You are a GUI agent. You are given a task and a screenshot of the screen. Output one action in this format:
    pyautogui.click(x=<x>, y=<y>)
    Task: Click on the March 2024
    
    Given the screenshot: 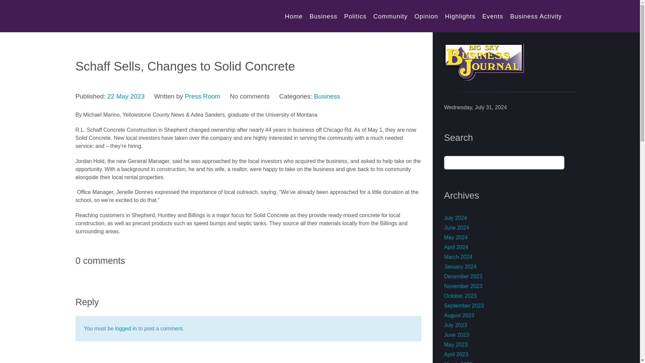 What is the action you would take?
    pyautogui.click(x=458, y=257)
    